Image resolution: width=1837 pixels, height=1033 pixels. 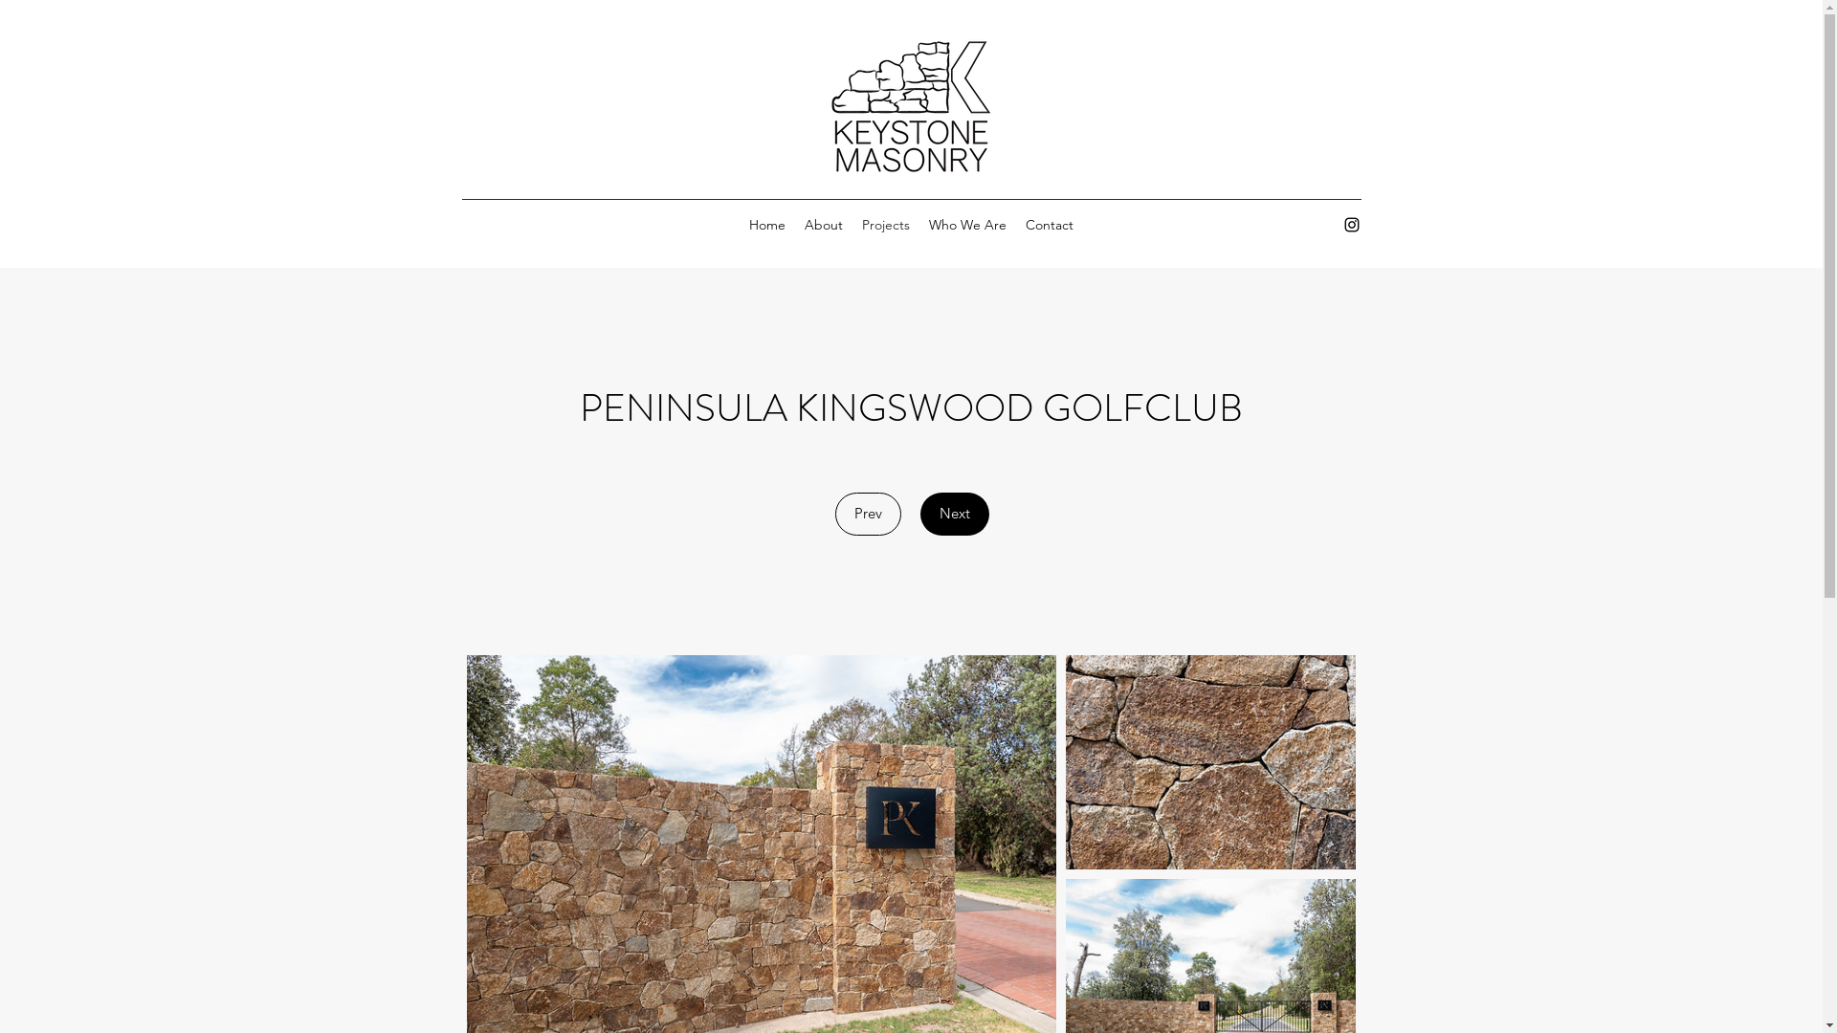 I want to click on Contact, so click(x=1050, y=225).